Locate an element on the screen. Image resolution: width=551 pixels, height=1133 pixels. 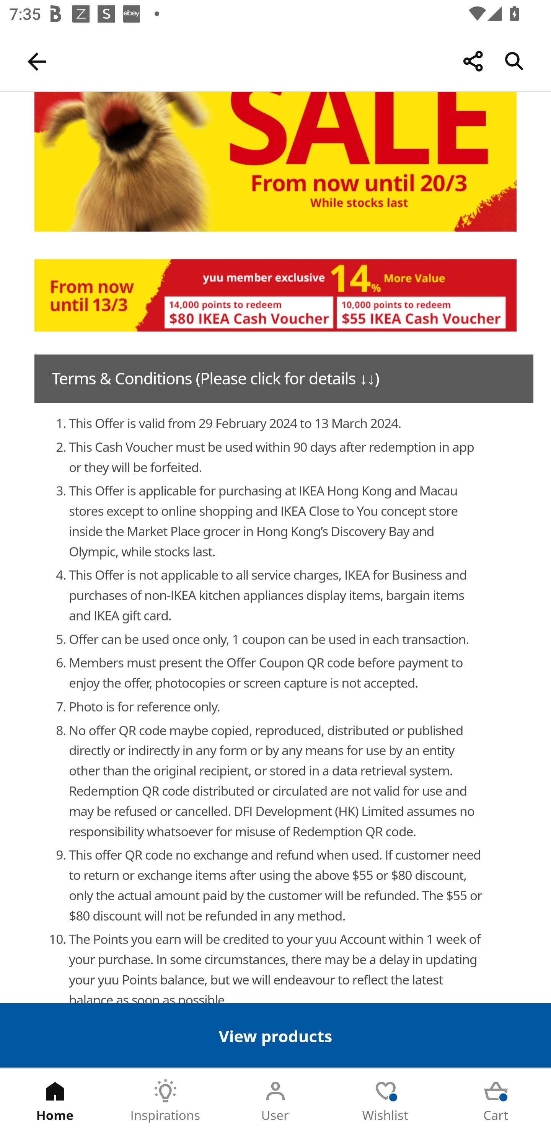
Cart
Tab 5 of 5 is located at coordinates (496, 1101).